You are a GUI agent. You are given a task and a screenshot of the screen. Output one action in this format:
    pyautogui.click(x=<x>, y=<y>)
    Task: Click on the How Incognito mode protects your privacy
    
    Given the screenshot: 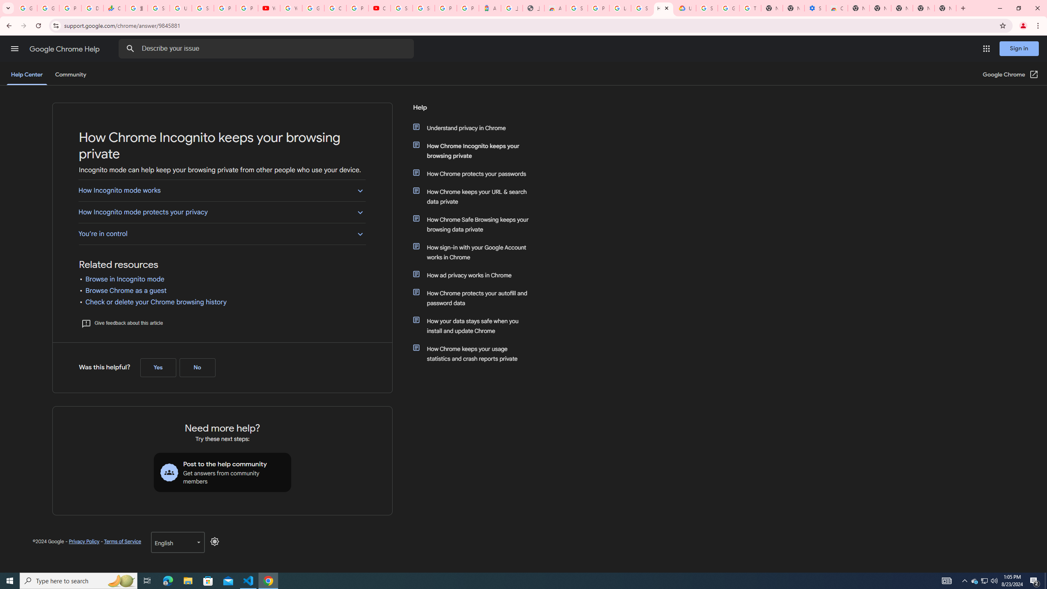 What is the action you would take?
    pyautogui.click(x=222, y=212)
    